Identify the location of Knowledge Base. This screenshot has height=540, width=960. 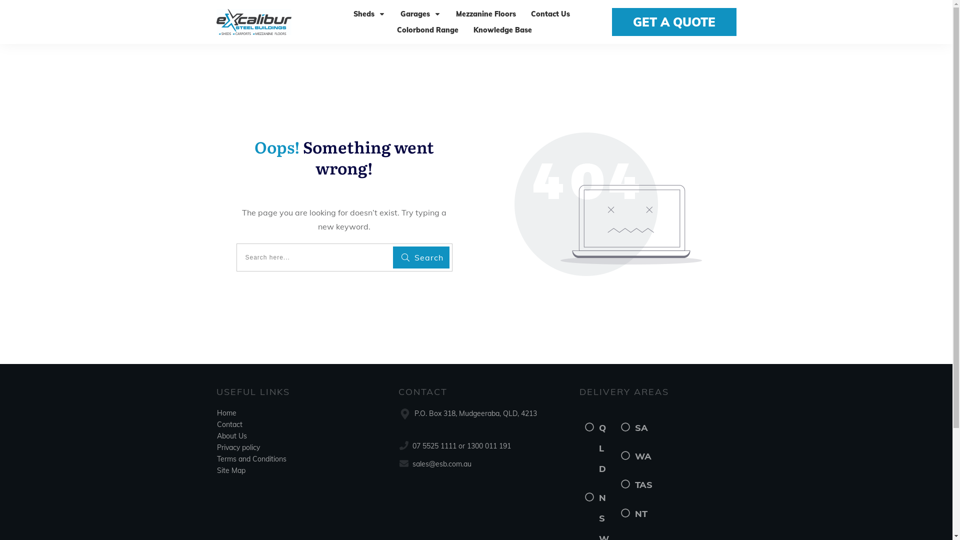
(503, 30).